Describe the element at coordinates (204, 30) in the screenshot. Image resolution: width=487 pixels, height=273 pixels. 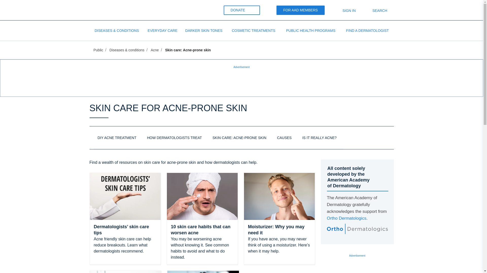
I see `DARKER SKIN TONES` at that location.